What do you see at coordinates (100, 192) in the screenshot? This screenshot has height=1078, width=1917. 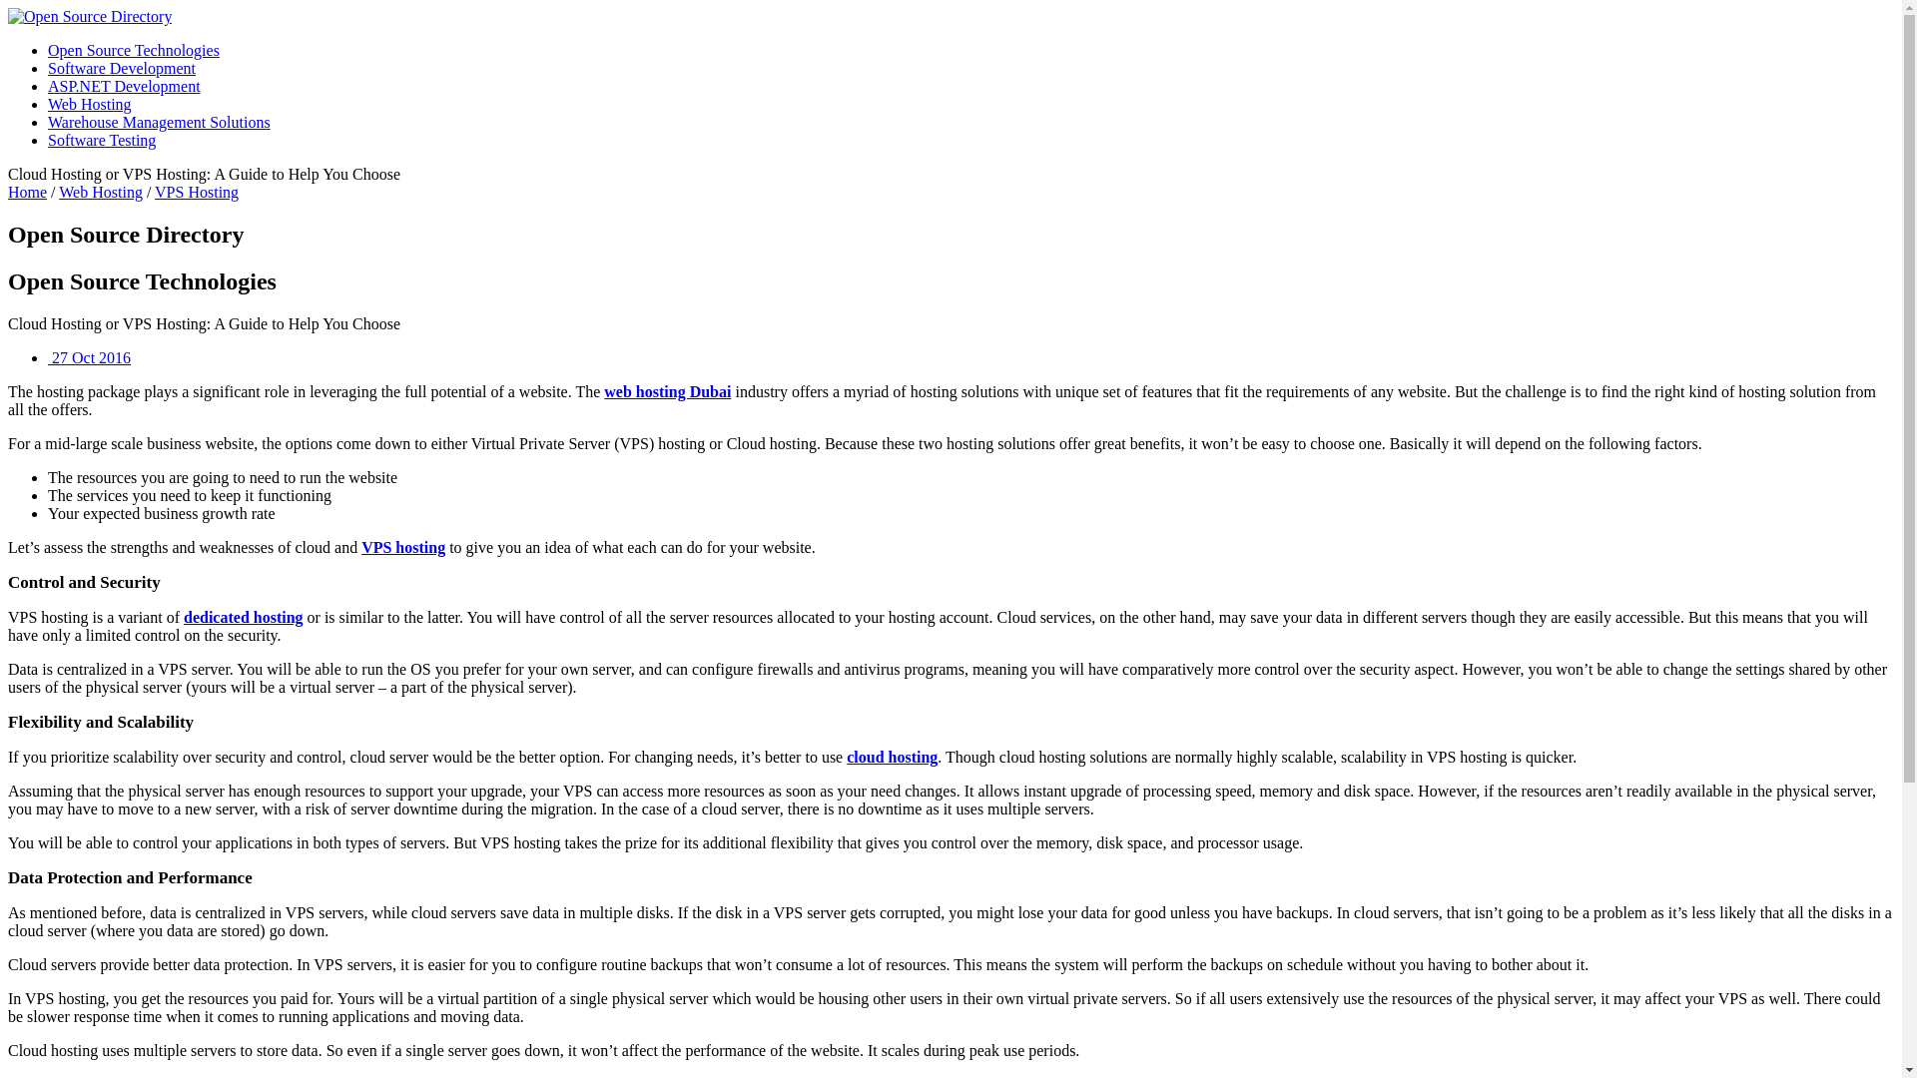 I see `Web Hosting` at bounding box center [100, 192].